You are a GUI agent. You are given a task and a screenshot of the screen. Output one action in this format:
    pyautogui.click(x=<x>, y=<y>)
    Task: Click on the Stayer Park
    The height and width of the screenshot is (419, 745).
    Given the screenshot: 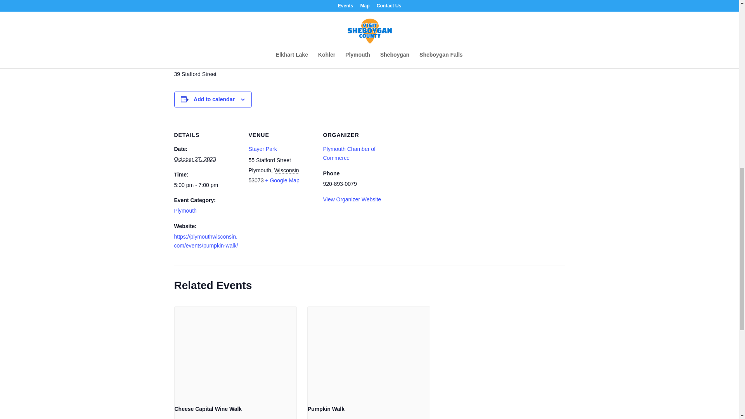 What is the action you would take?
    pyautogui.click(x=262, y=149)
    